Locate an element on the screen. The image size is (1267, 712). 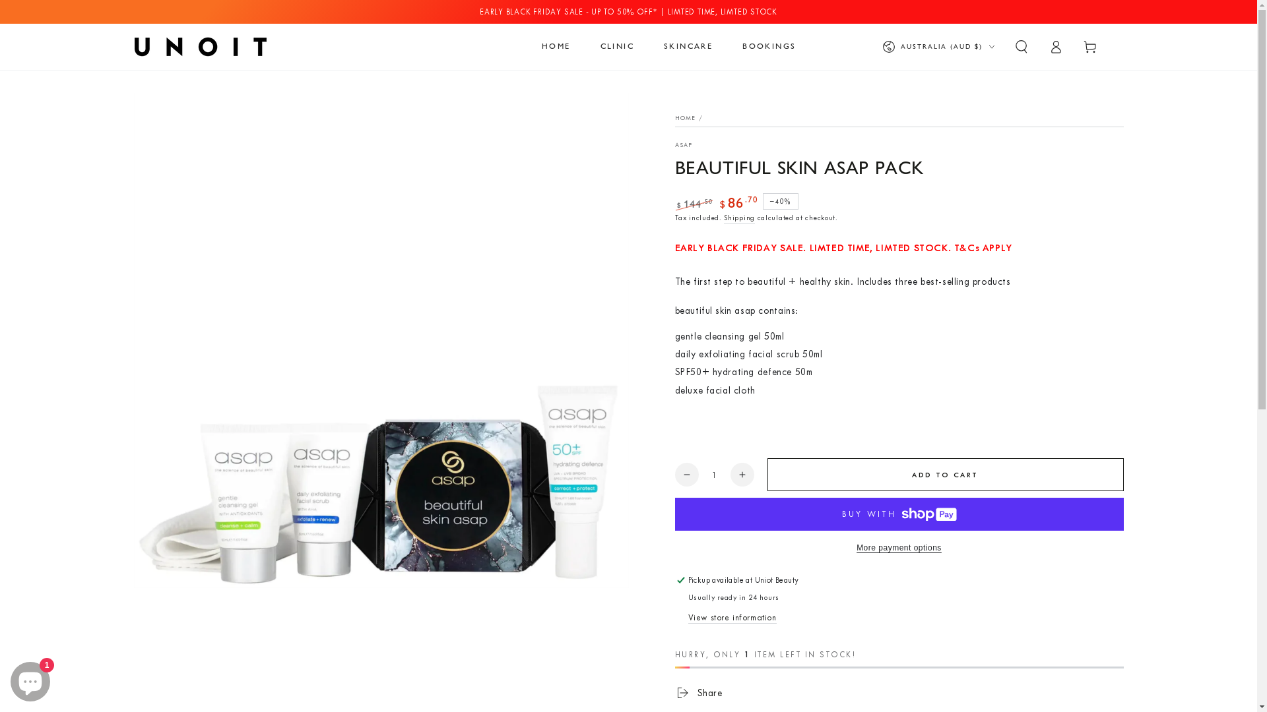
HOME is located at coordinates (556, 47).